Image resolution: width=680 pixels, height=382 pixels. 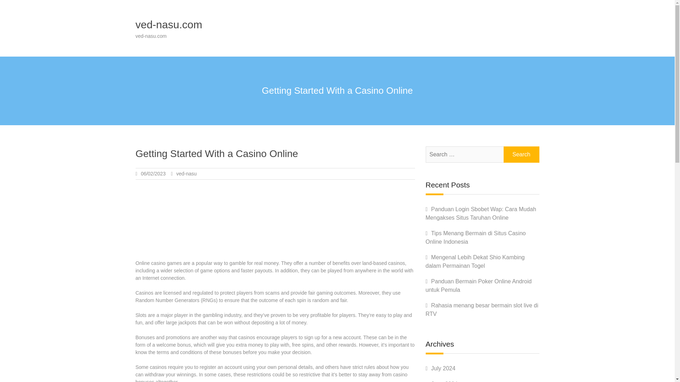 I want to click on Rahasia menang besar bermain slot live di RTV, so click(x=482, y=310).